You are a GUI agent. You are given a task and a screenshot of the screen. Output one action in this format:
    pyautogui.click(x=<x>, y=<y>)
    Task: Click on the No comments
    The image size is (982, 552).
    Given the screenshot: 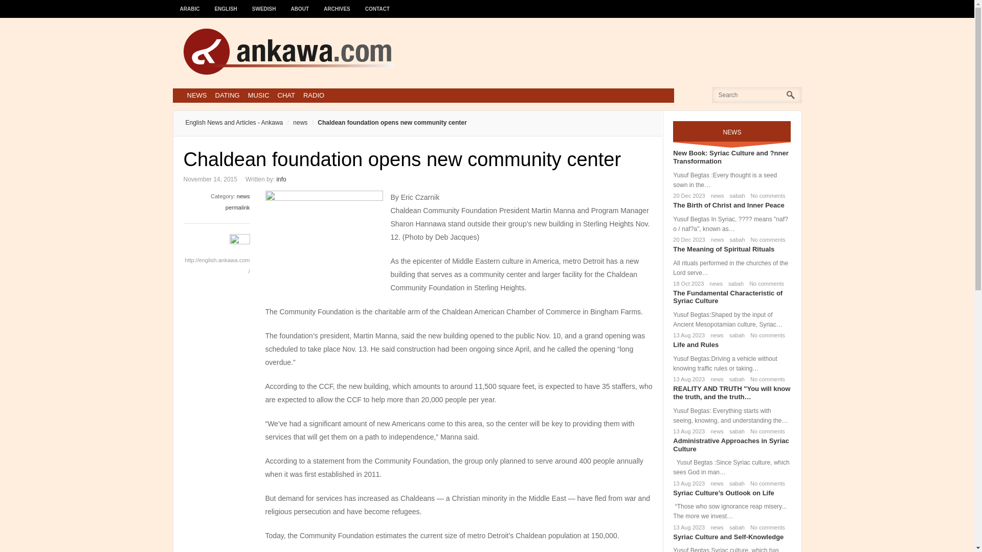 What is the action you would take?
    pyautogui.click(x=765, y=335)
    